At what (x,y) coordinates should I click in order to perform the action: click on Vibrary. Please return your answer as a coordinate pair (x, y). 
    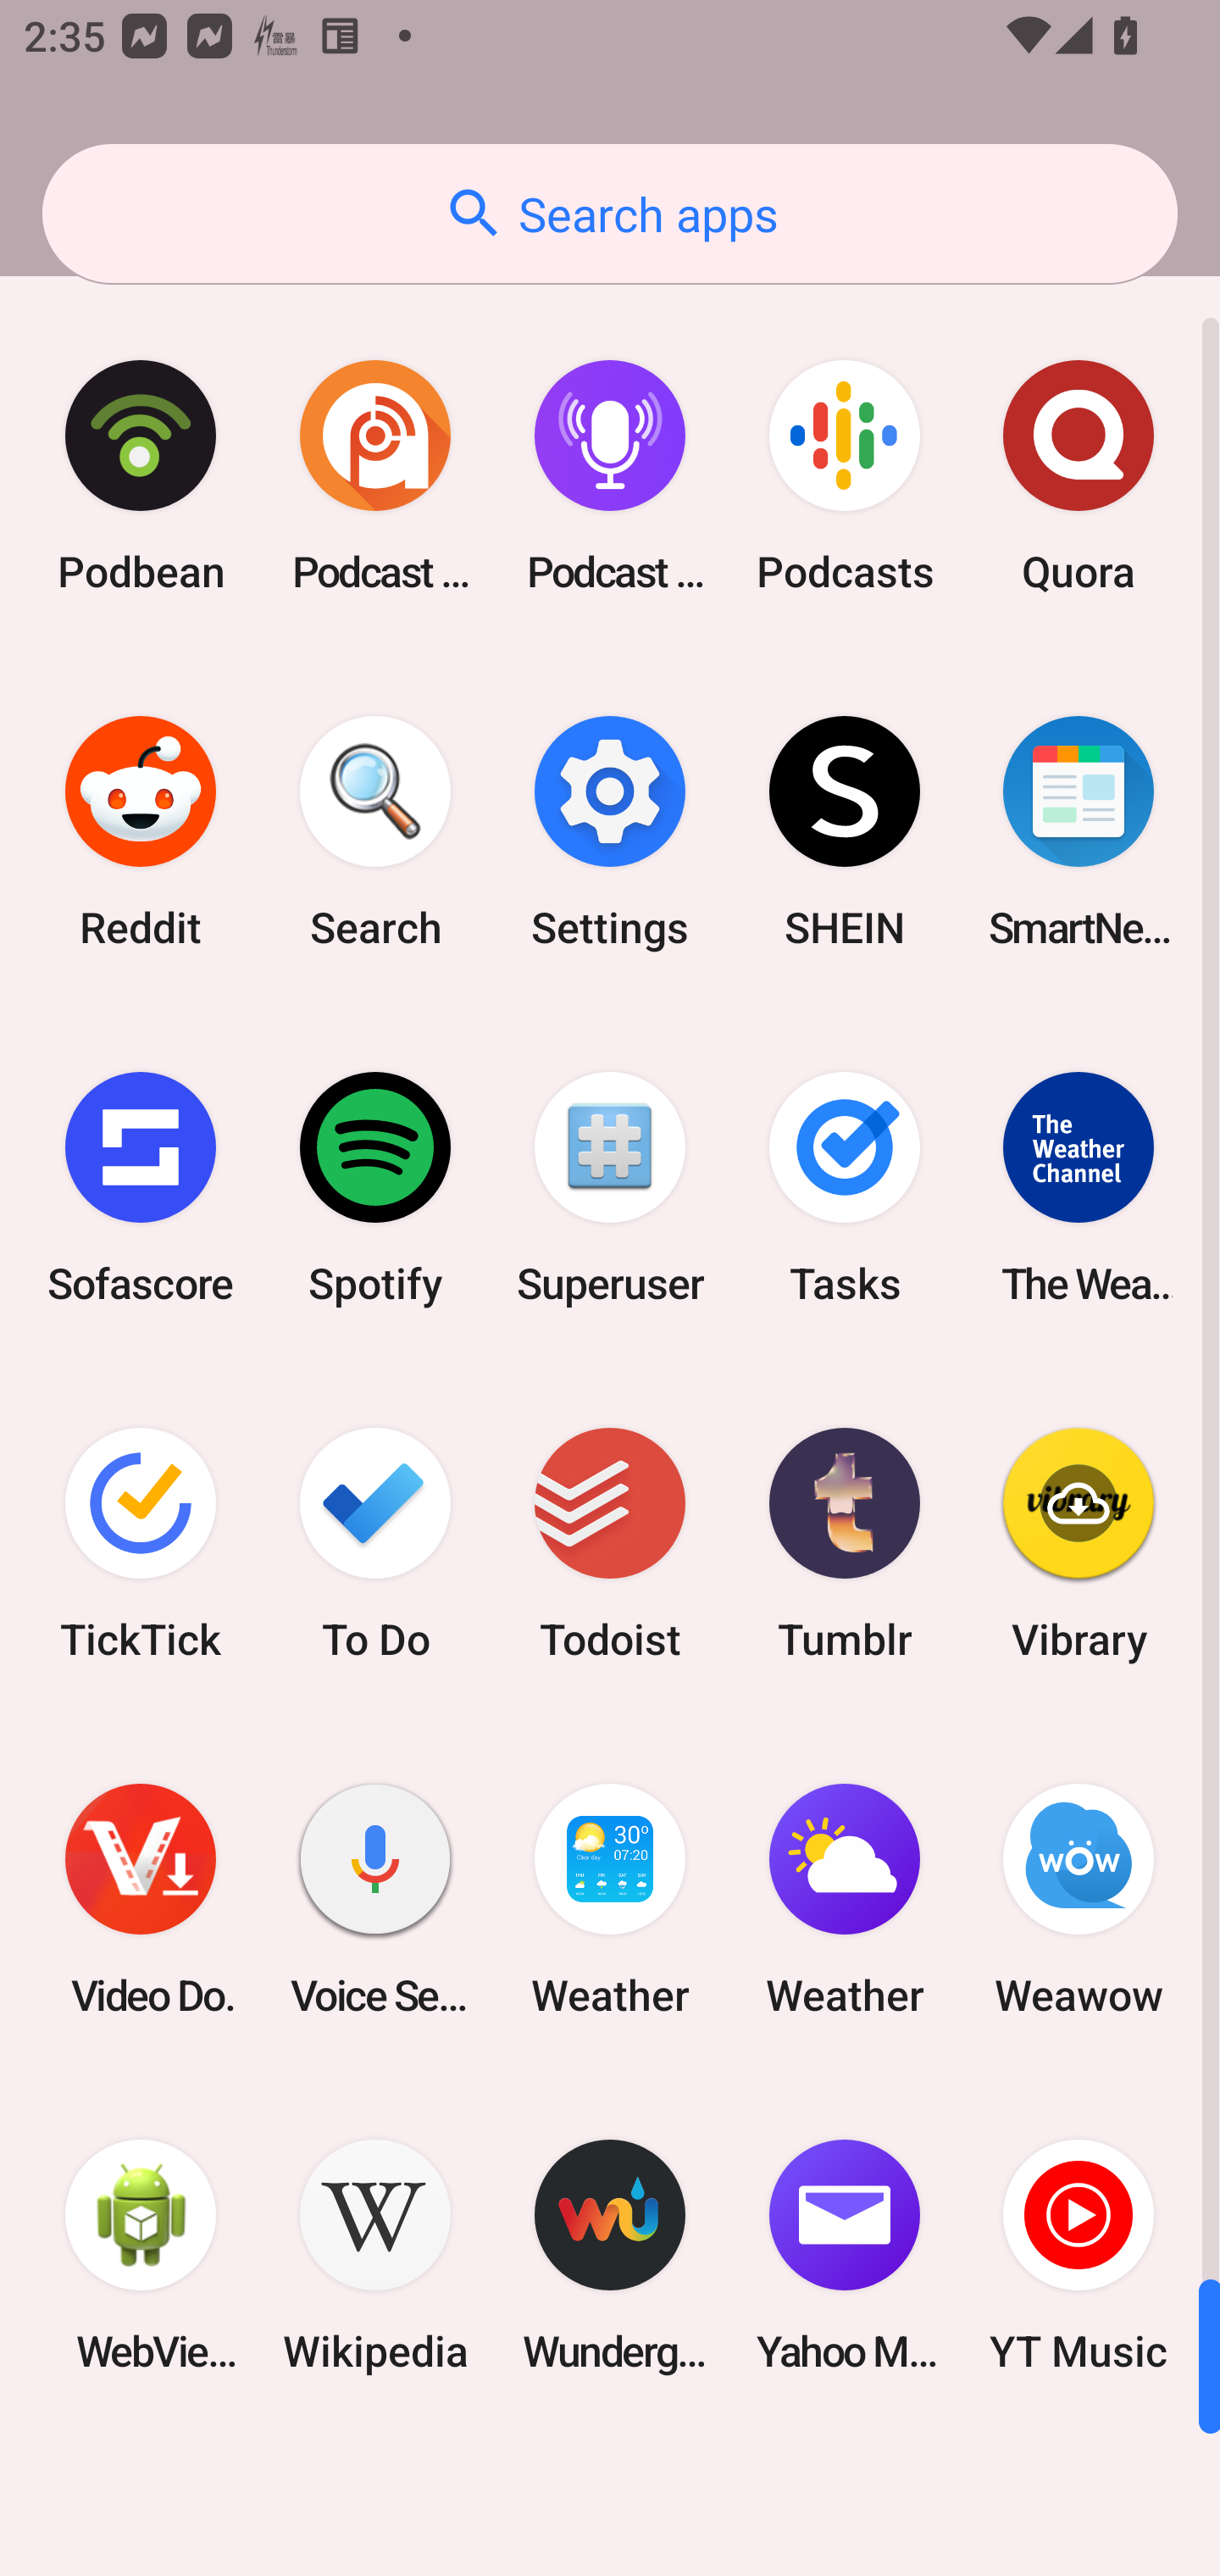
    Looking at the image, I should click on (1079, 1542).